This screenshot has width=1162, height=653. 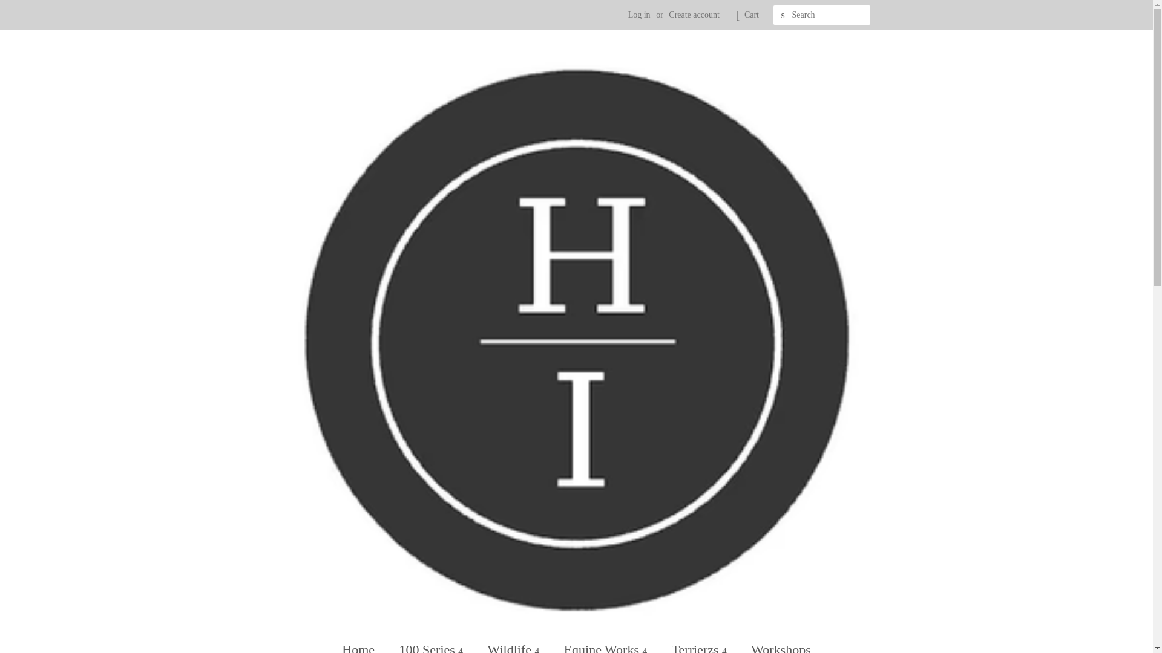 What do you see at coordinates (433, 643) in the screenshot?
I see `100 Series` at bounding box center [433, 643].